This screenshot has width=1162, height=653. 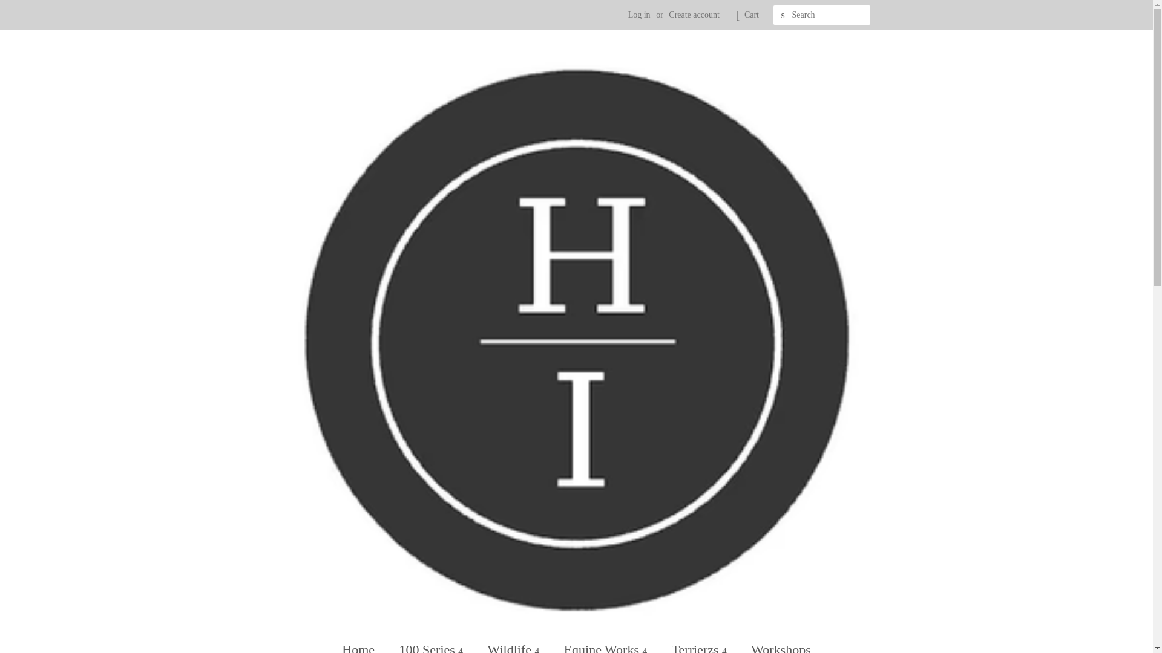 What do you see at coordinates (433, 643) in the screenshot?
I see `100 Series` at bounding box center [433, 643].